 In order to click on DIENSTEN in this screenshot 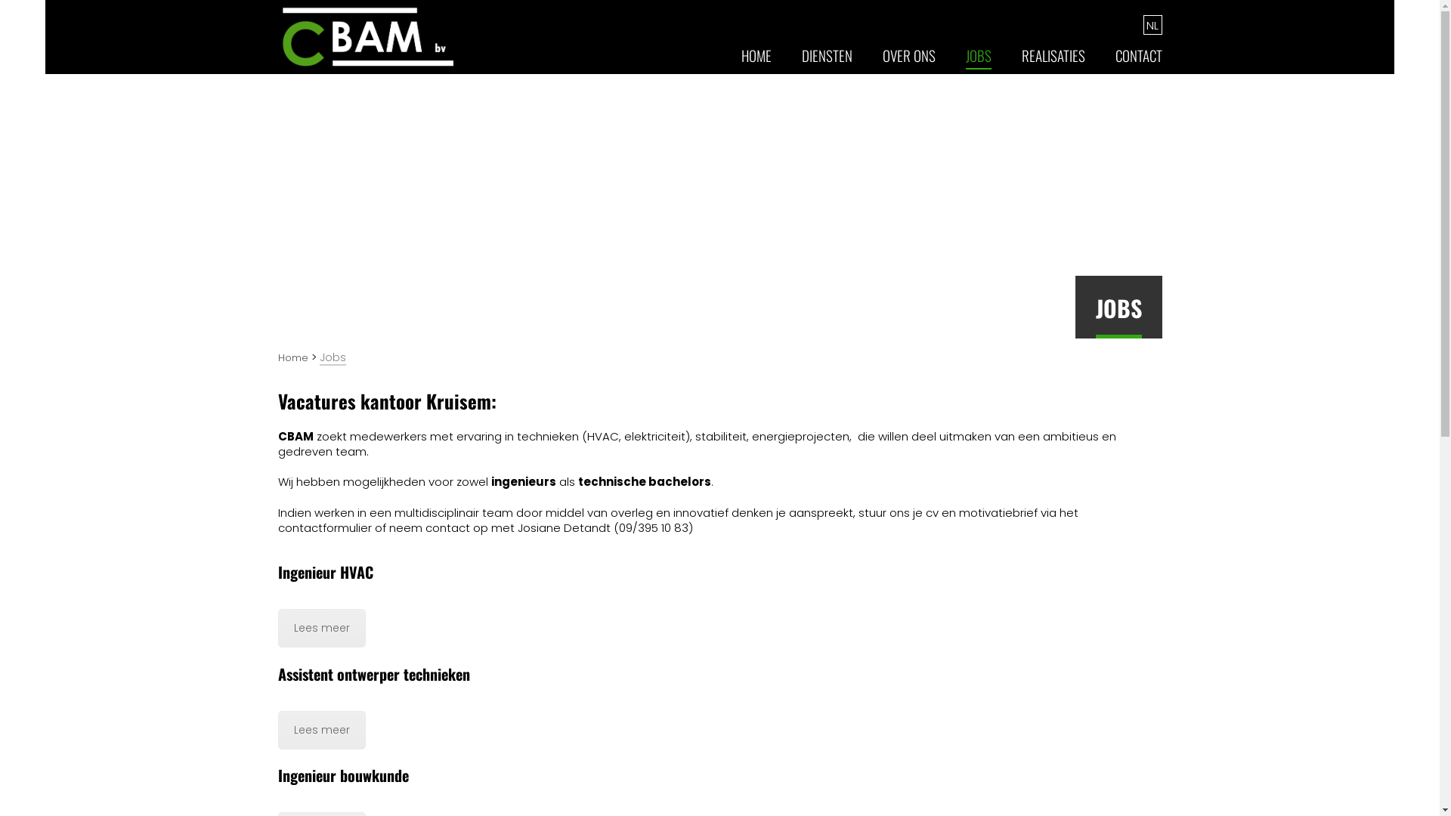, I will do `click(827, 61)`.